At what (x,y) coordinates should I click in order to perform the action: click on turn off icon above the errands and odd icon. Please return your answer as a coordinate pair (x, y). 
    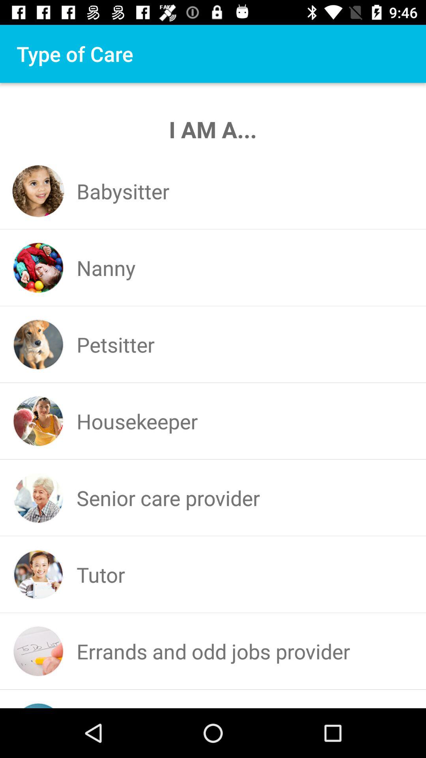
    Looking at the image, I should click on (101, 574).